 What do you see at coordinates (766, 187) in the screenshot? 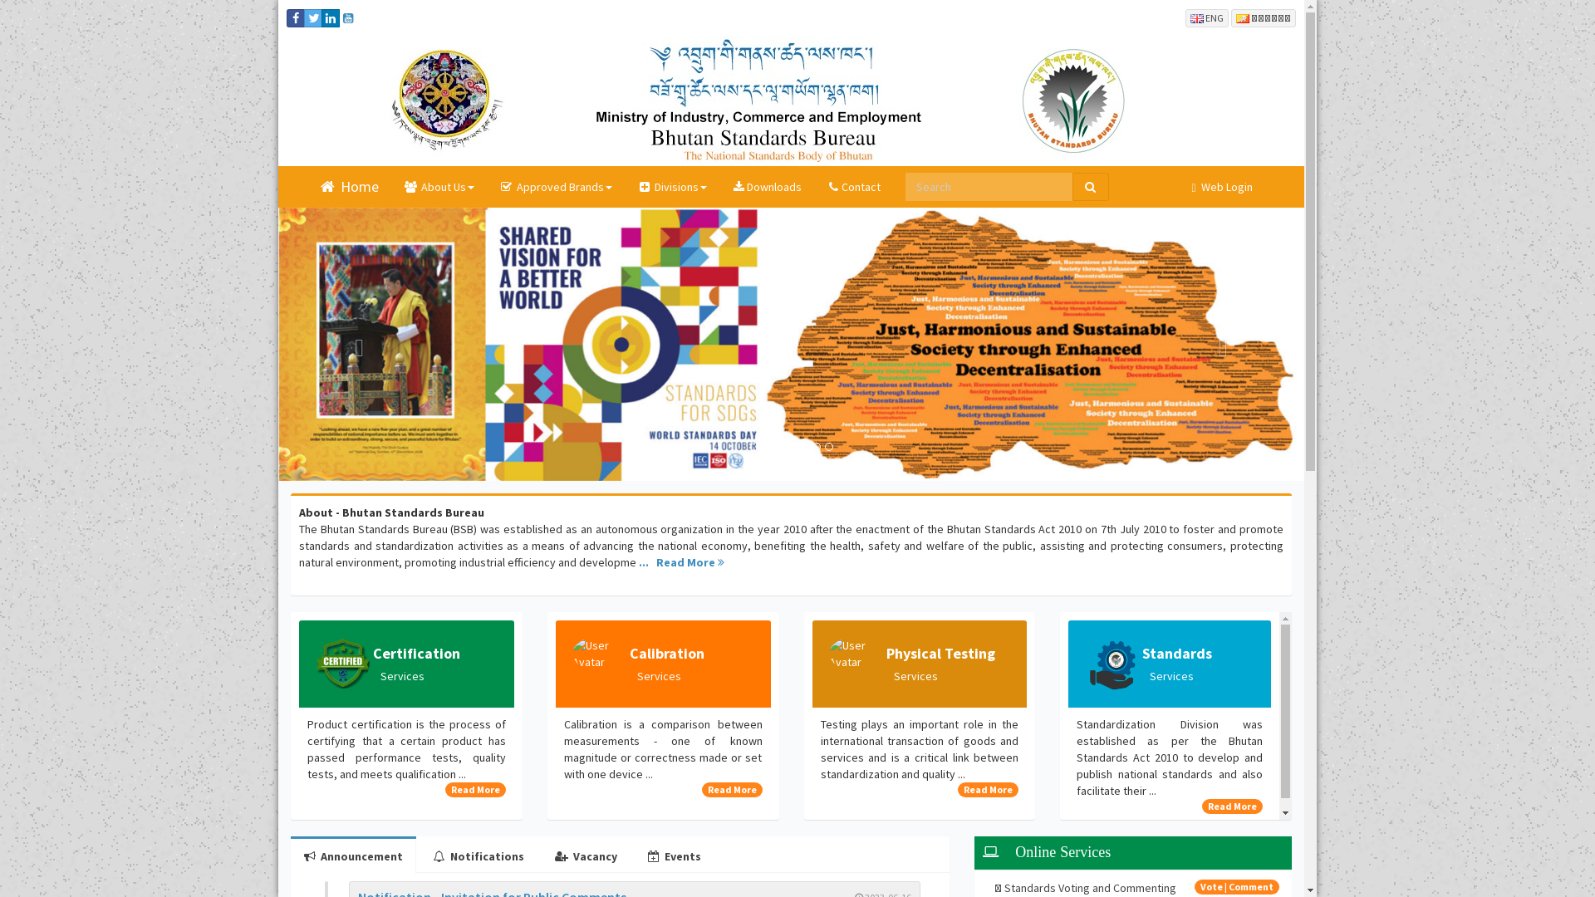
I see `Downloads` at bounding box center [766, 187].